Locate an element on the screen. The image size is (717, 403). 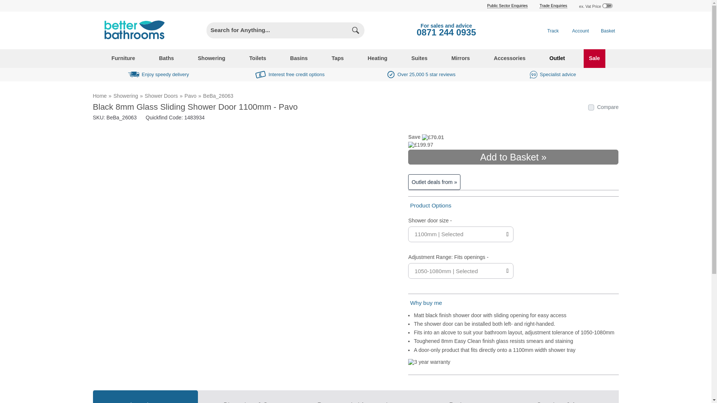
Better Bathrooms is located at coordinates (132, 31).